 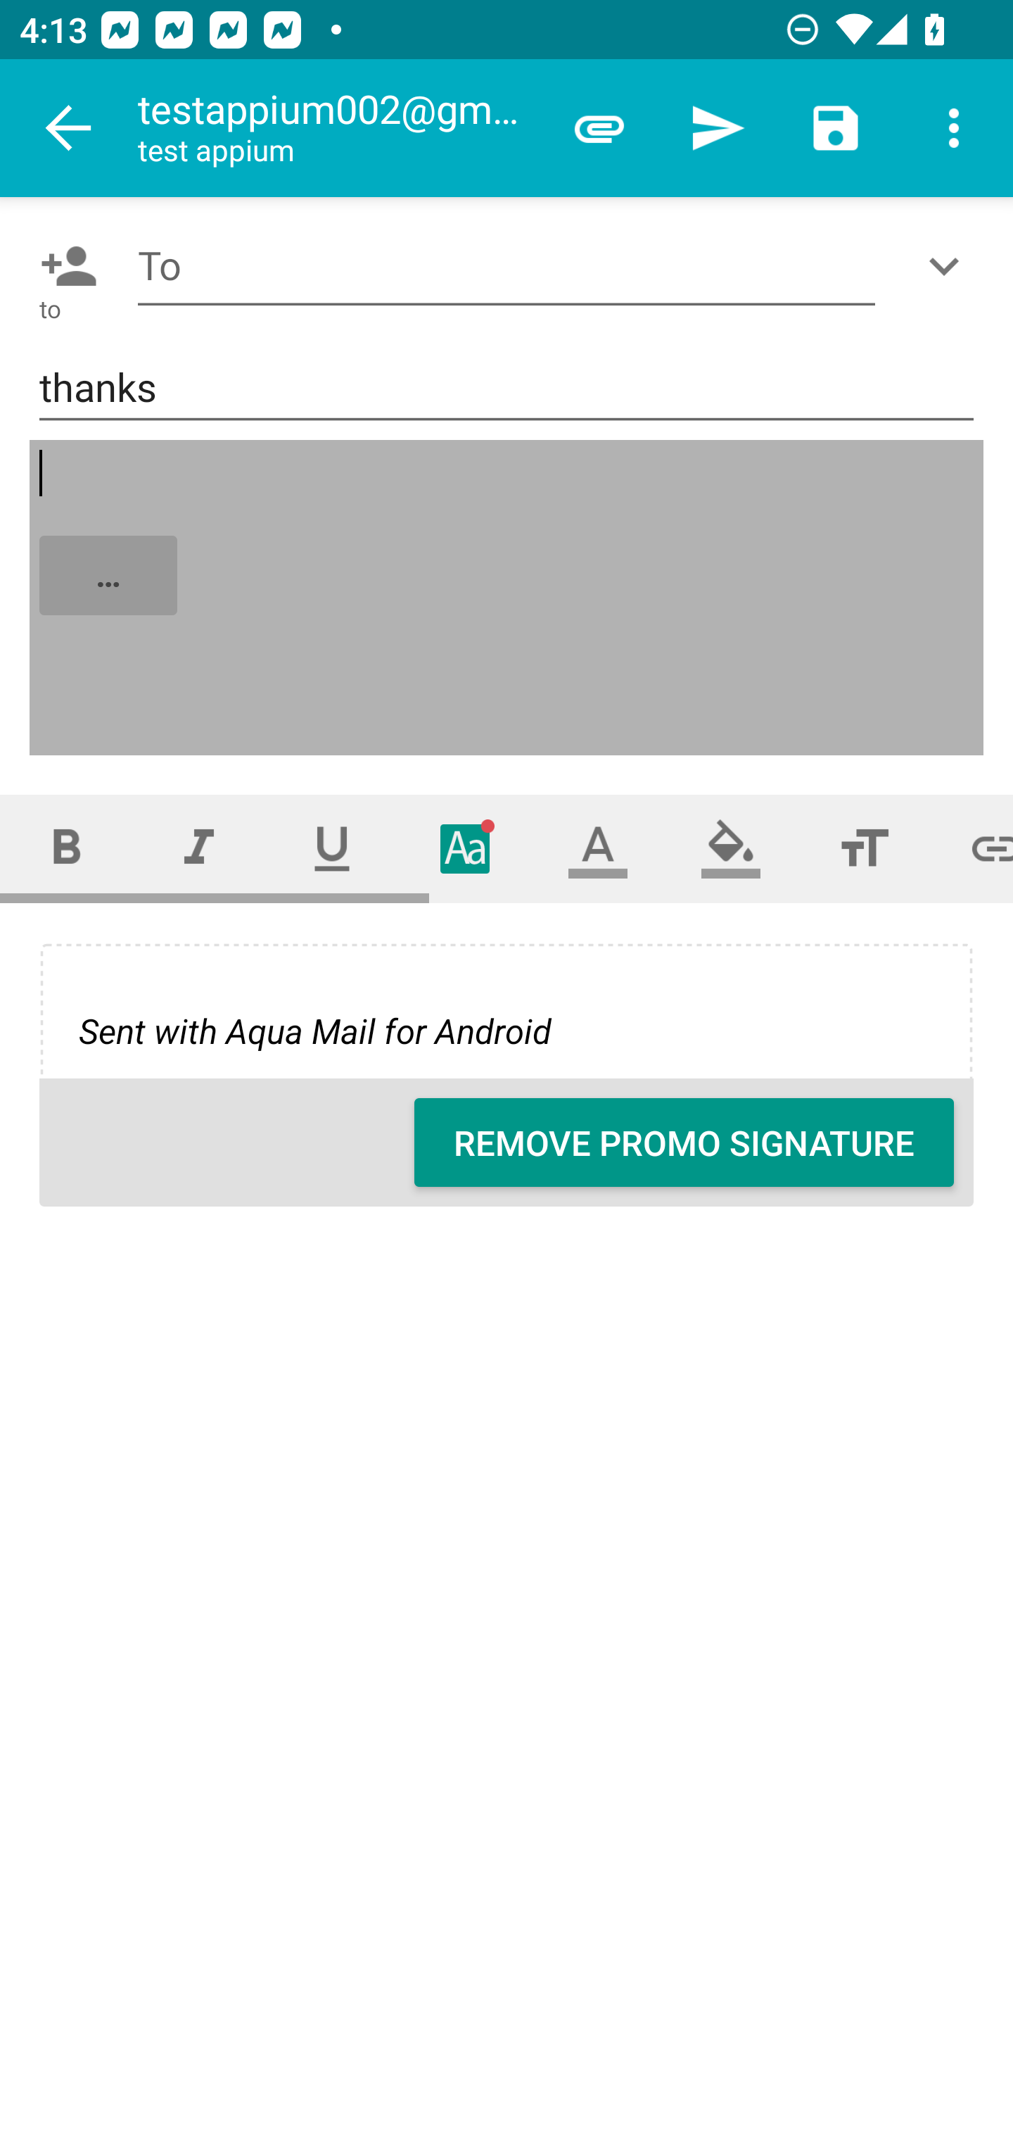 What do you see at coordinates (599, 128) in the screenshot?
I see `Attach` at bounding box center [599, 128].